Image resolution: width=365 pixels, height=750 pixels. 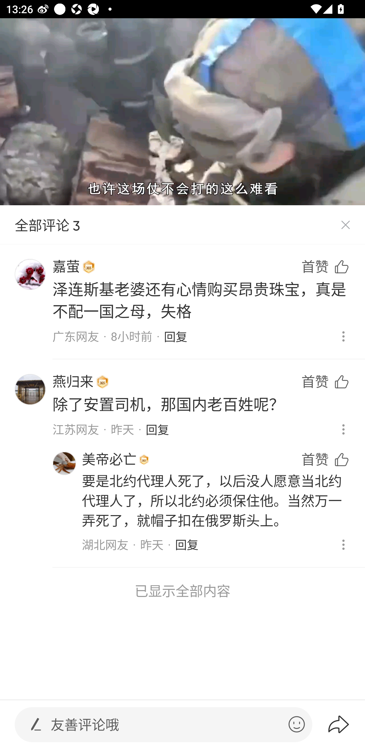 What do you see at coordinates (36, 724) in the screenshot?
I see `` at bounding box center [36, 724].